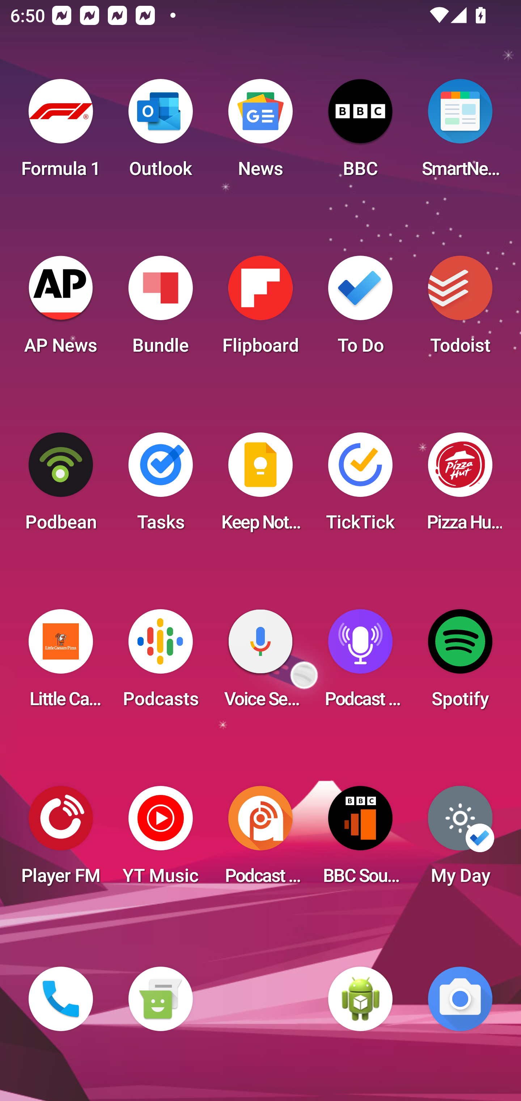 The image size is (521, 1101). Describe the element at coordinates (260, 486) in the screenshot. I see `Keep Notes` at that location.